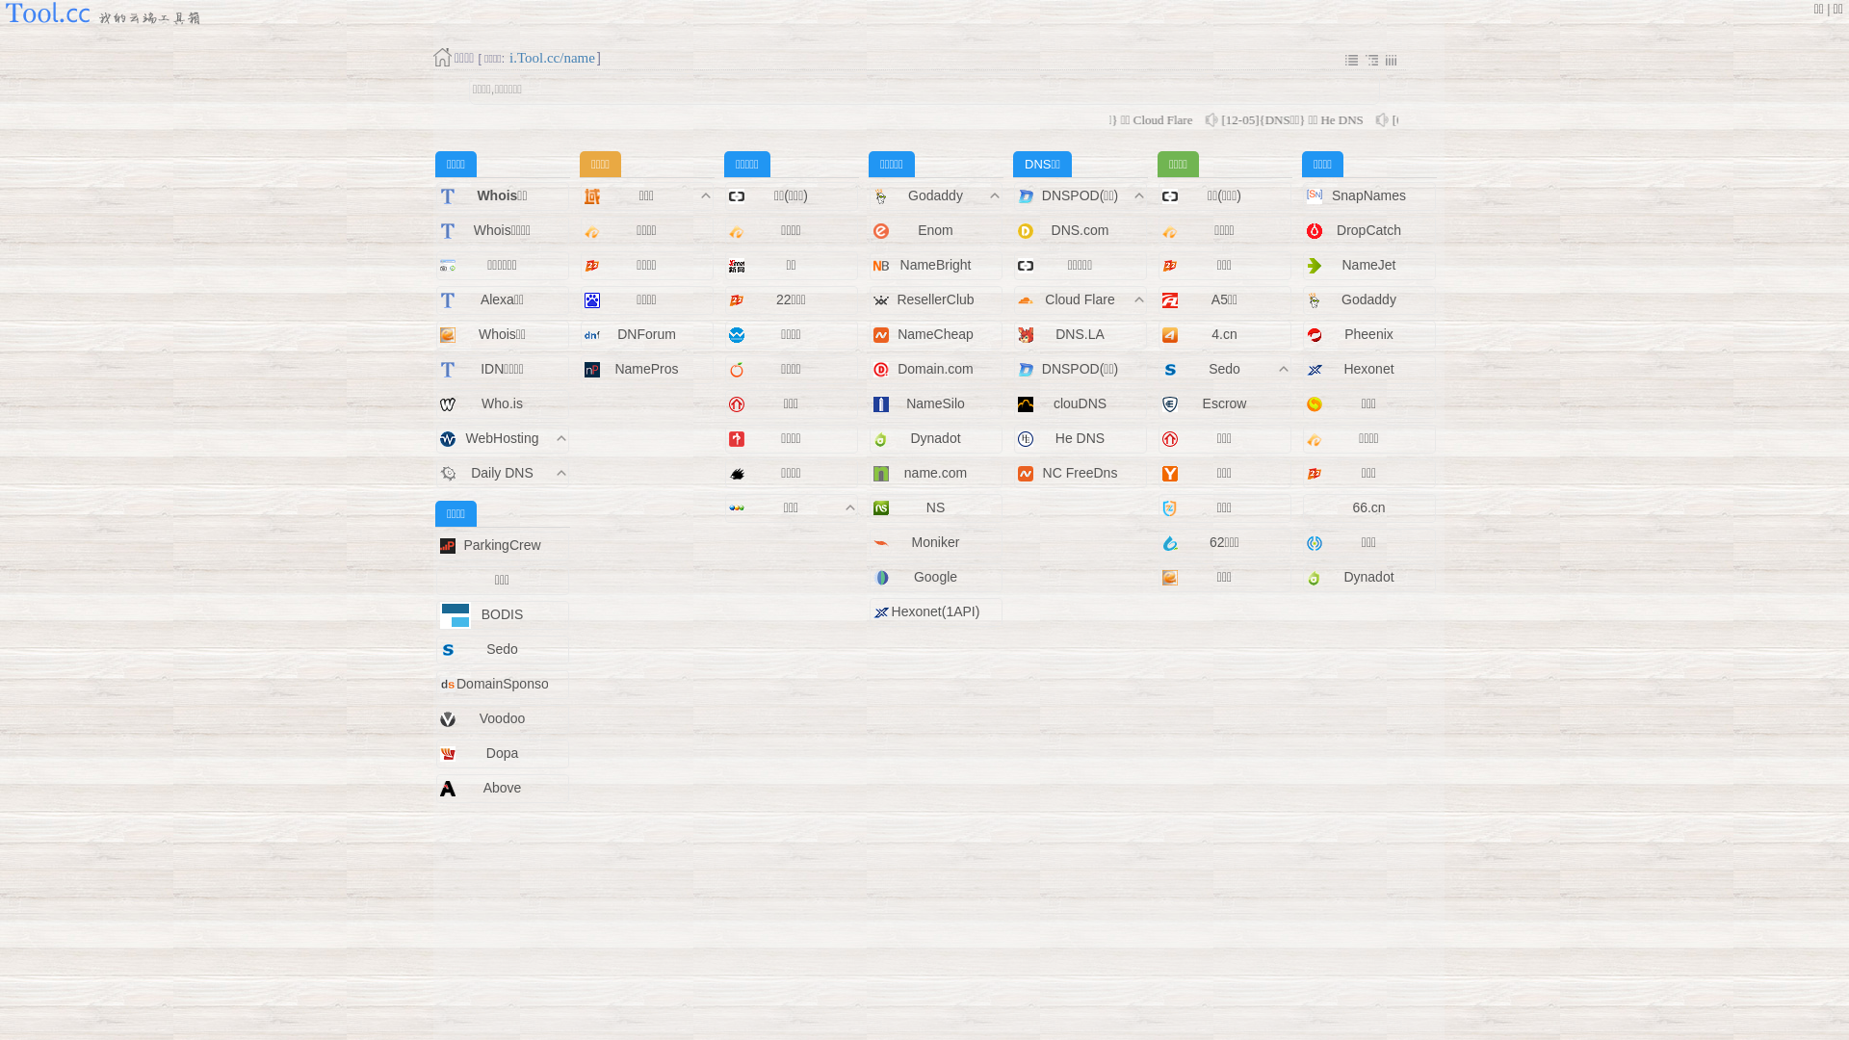  Describe the element at coordinates (1225, 403) in the screenshot. I see `Escrow` at that location.